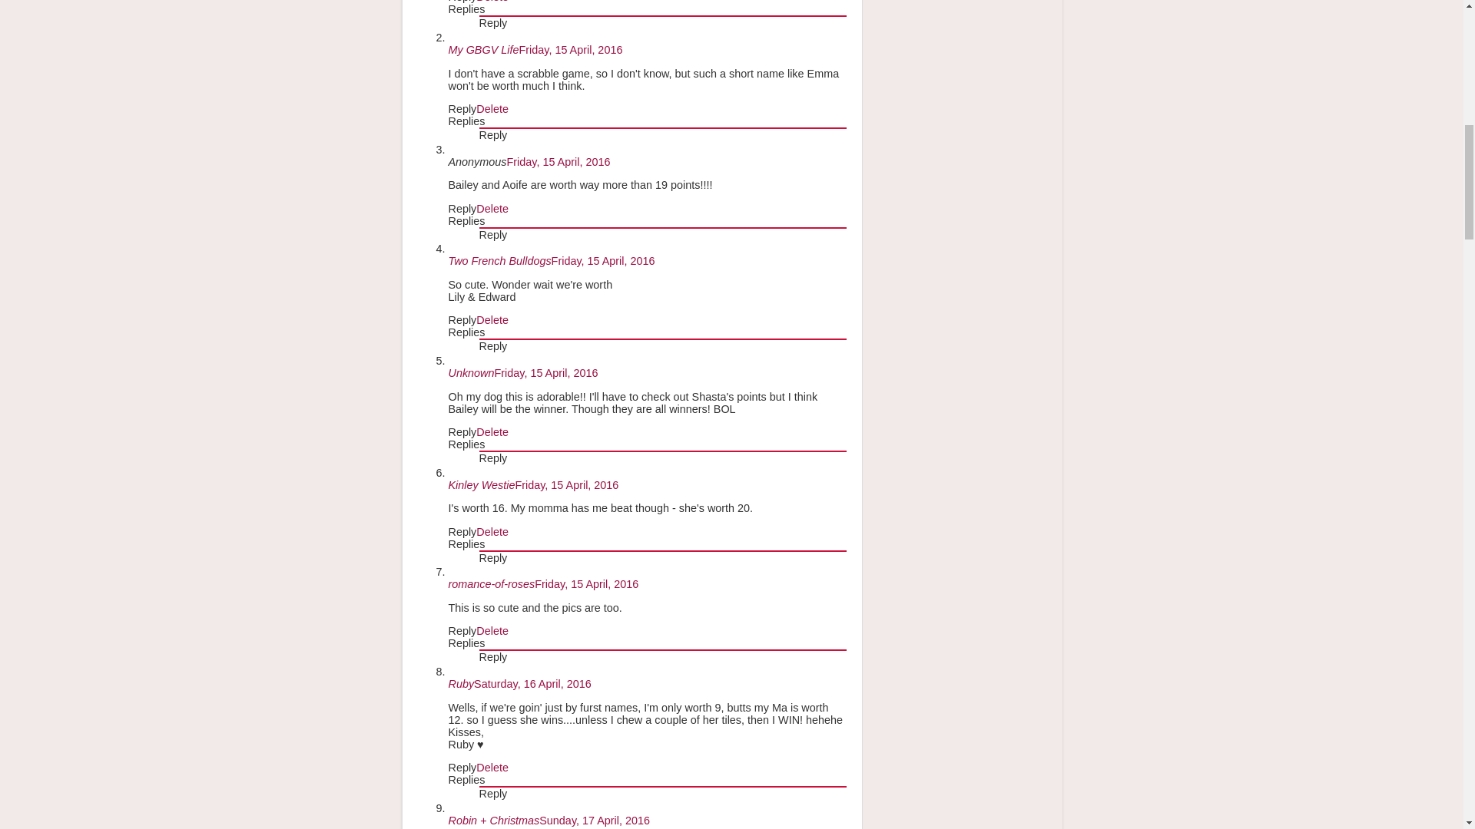 The image size is (1475, 829). What do you see at coordinates (462, 208) in the screenshot?
I see `Reply` at bounding box center [462, 208].